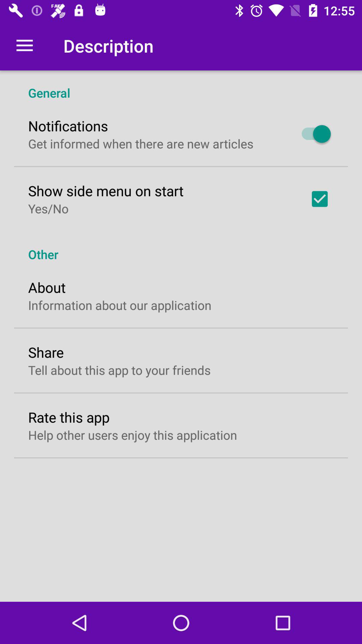 The width and height of the screenshot is (362, 644). What do you see at coordinates (133, 435) in the screenshot?
I see `press help other users item` at bounding box center [133, 435].